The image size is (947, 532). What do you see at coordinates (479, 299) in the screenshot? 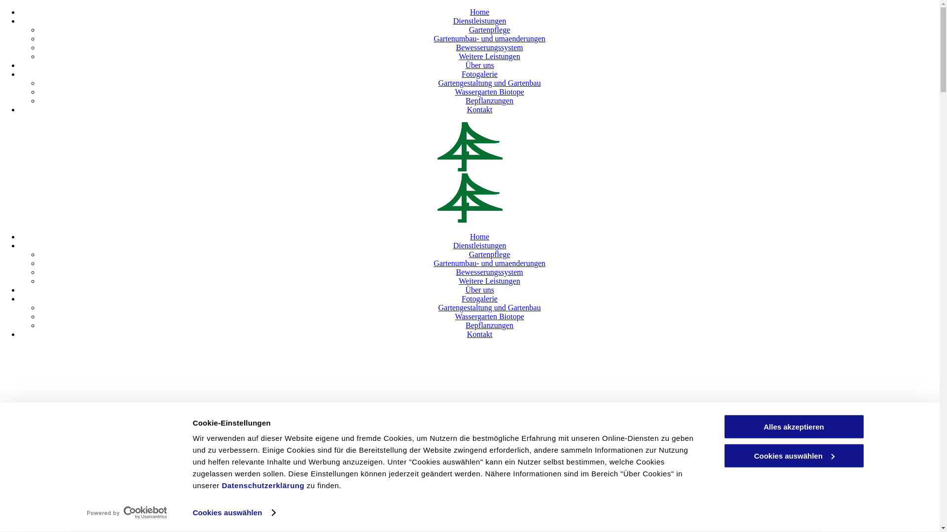
I see `Fotogalerie` at bounding box center [479, 299].